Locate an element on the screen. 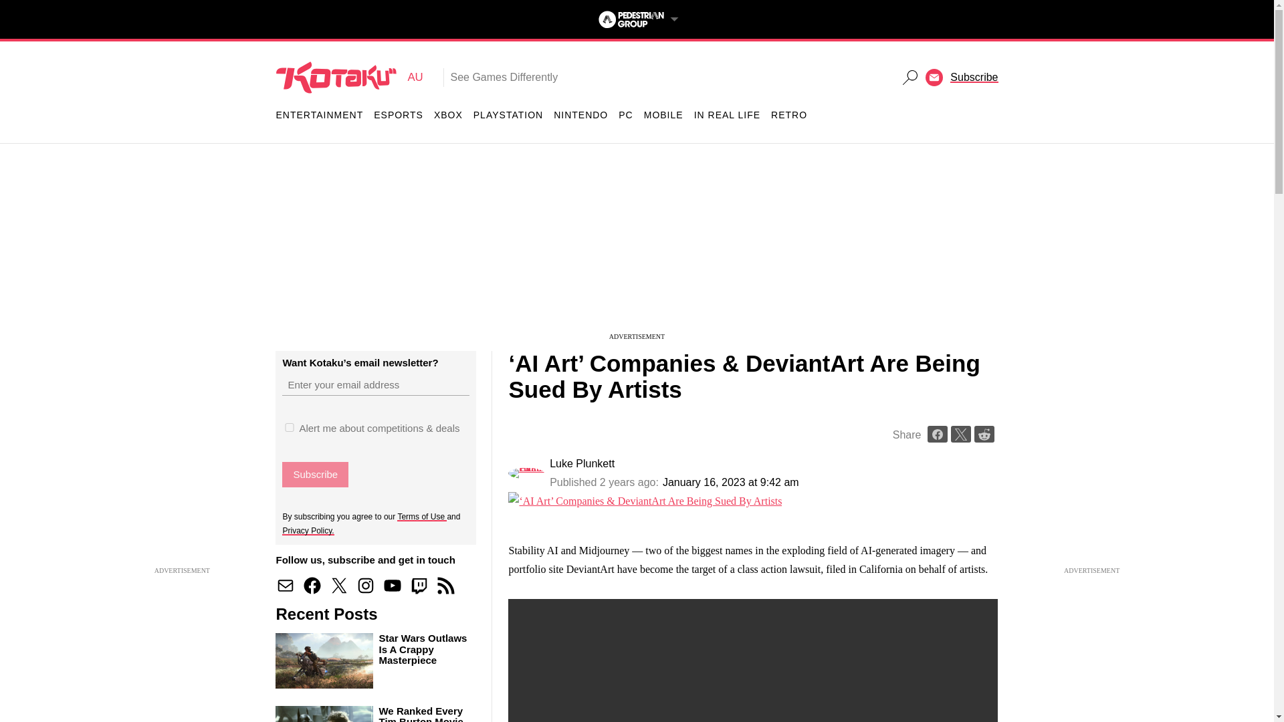  X is located at coordinates (338, 586).